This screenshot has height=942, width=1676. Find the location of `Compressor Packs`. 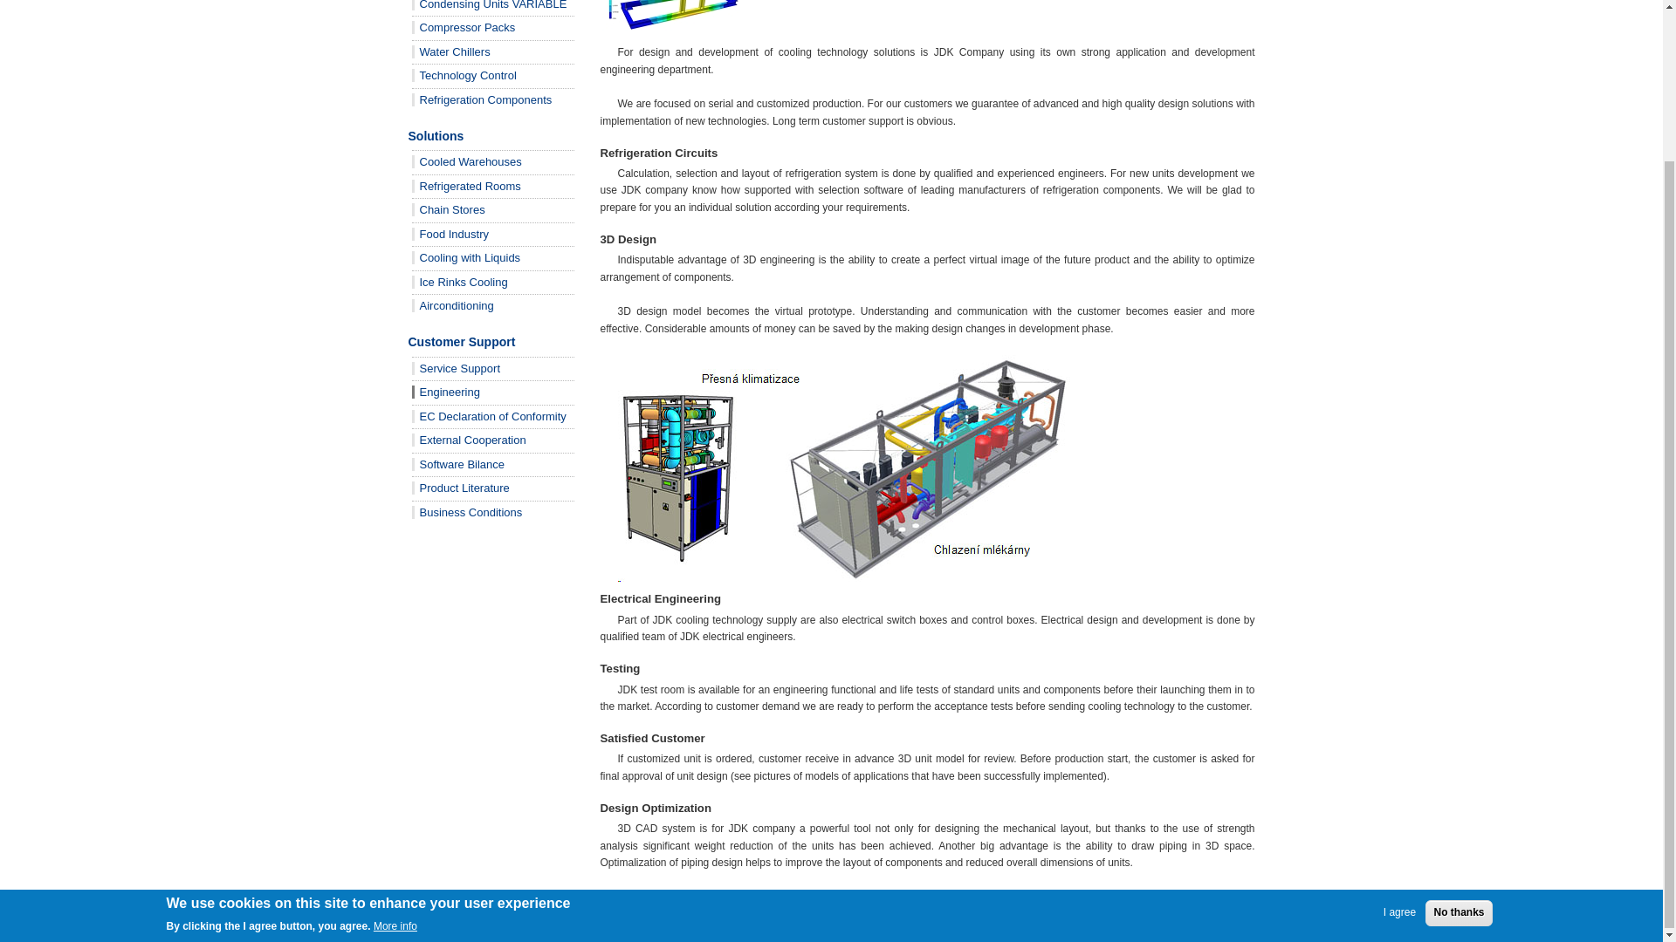

Compressor Packs is located at coordinates (464, 26).